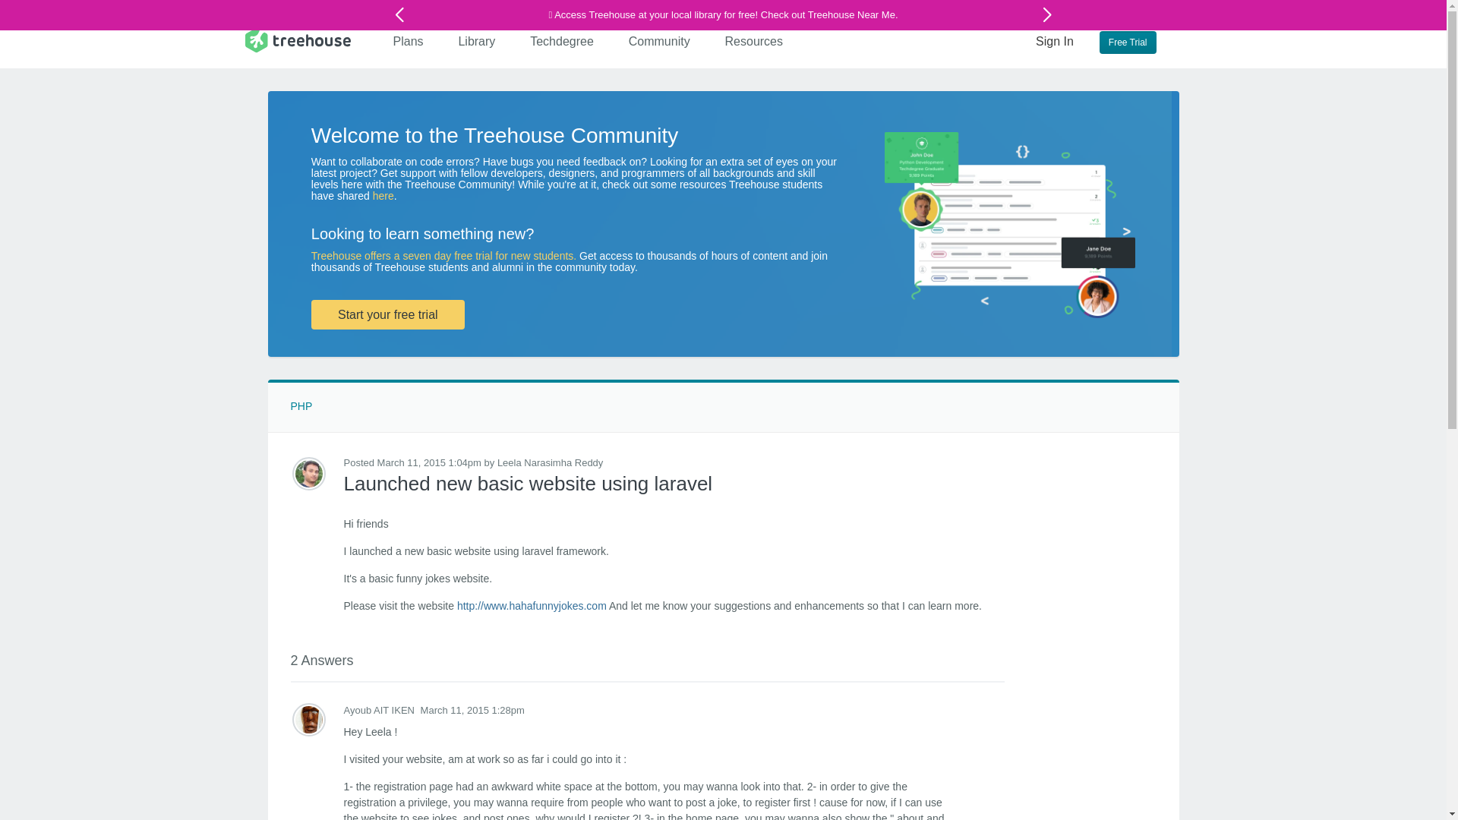 Image resolution: width=1458 pixels, height=820 pixels. Describe the element at coordinates (850, 14) in the screenshot. I see `Treehouse Near Me` at that location.